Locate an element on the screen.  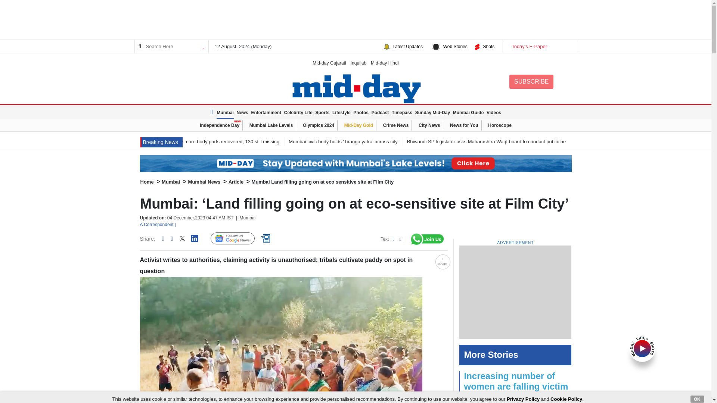
Latest News is located at coordinates (161, 143).